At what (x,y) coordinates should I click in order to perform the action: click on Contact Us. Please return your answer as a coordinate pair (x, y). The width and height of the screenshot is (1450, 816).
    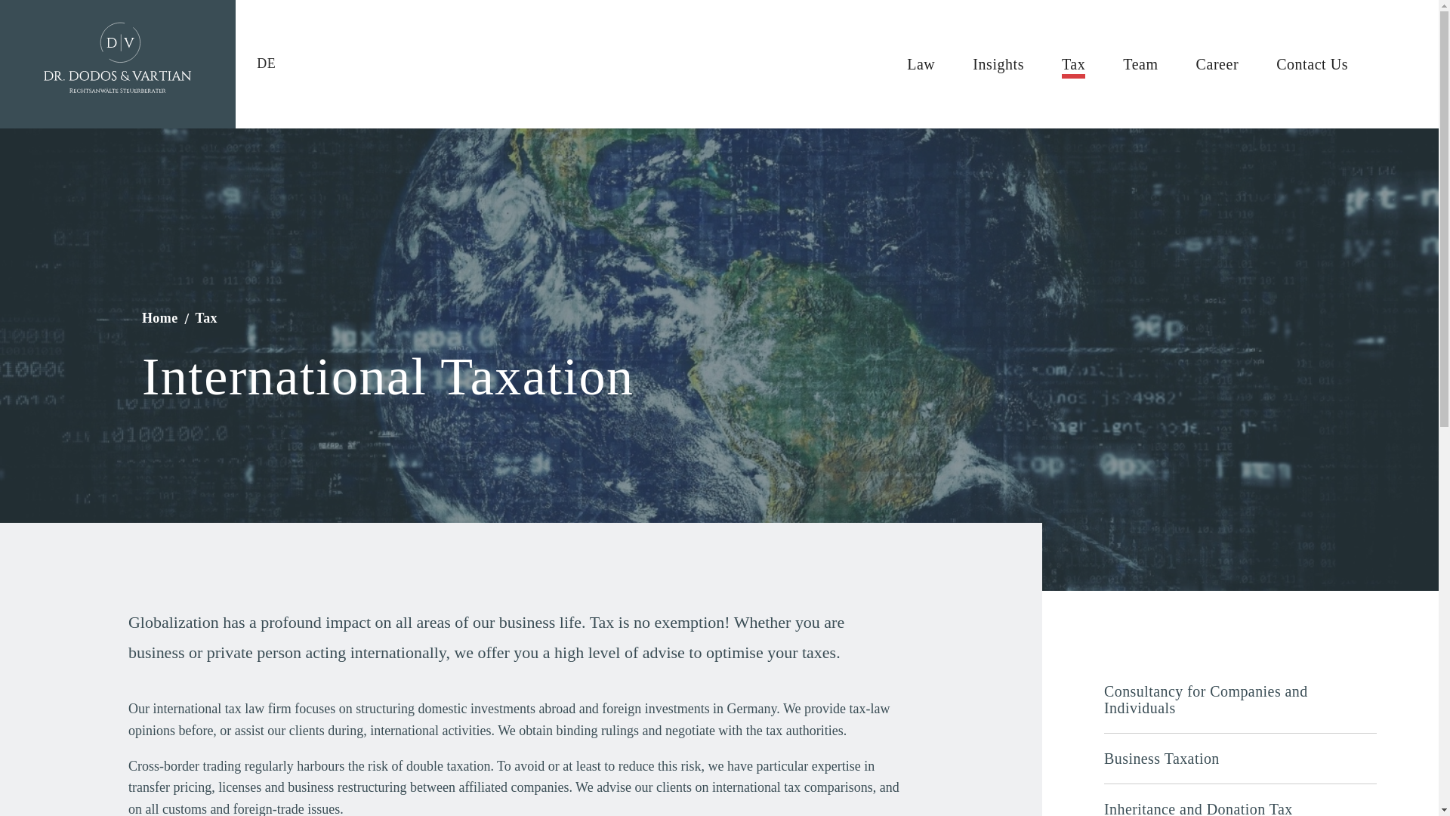
    Looking at the image, I should click on (1312, 64).